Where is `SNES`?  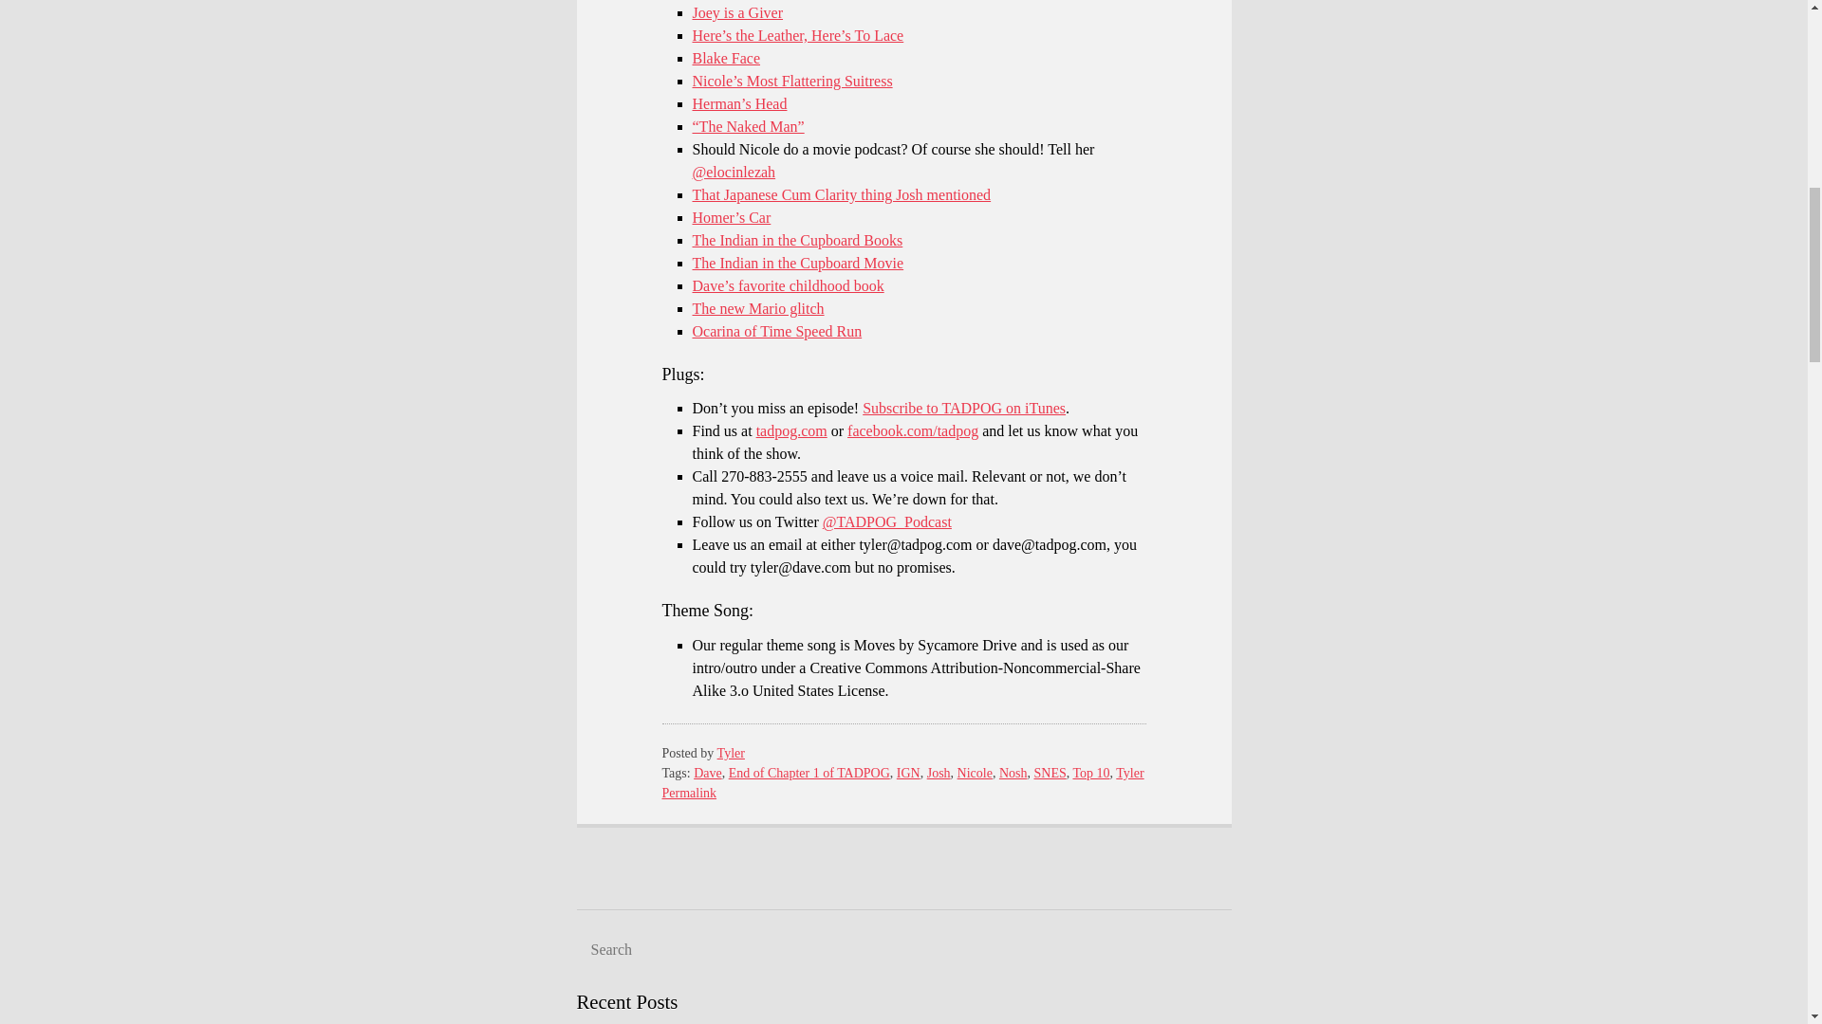
SNES is located at coordinates (1050, 772).